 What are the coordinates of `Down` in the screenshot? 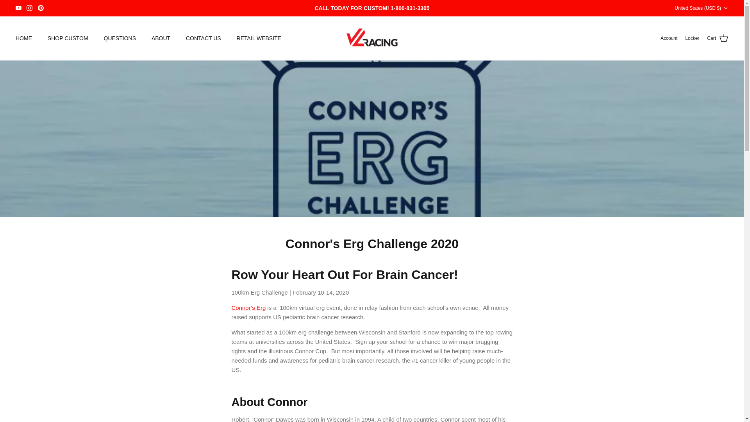 It's located at (725, 8).